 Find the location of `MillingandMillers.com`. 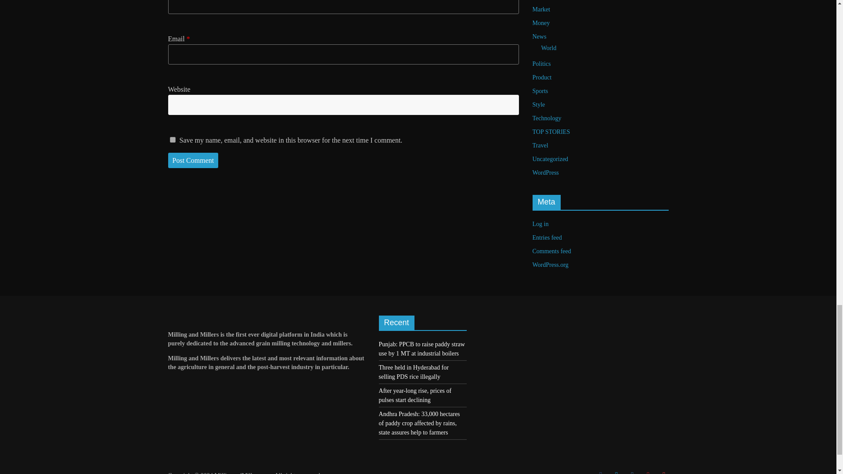

MillingandMillers.com is located at coordinates (242, 473).